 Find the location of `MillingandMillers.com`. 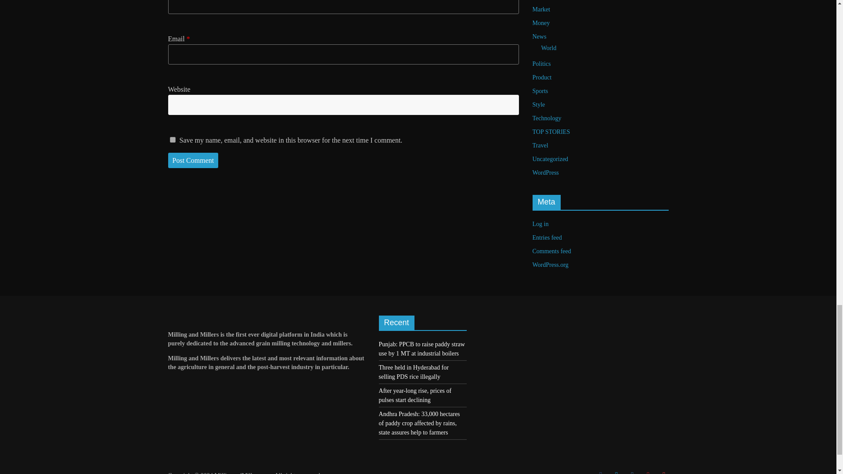

MillingandMillers.com is located at coordinates (242, 473).